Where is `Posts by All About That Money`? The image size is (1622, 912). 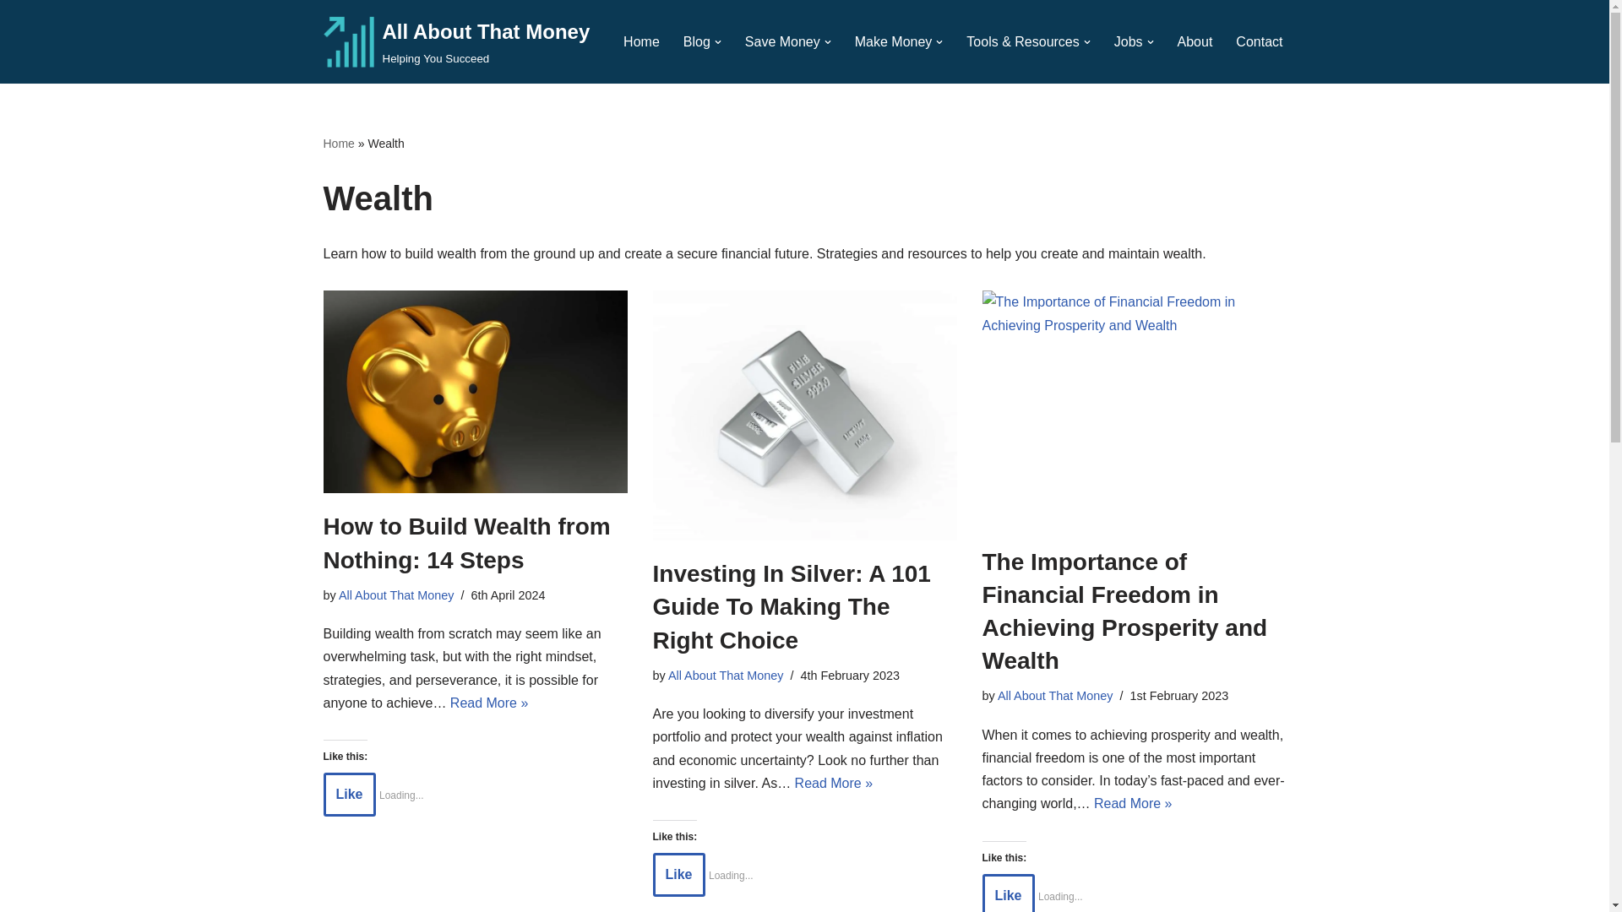
Posts by All About That Money is located at coordinates (396, 594).